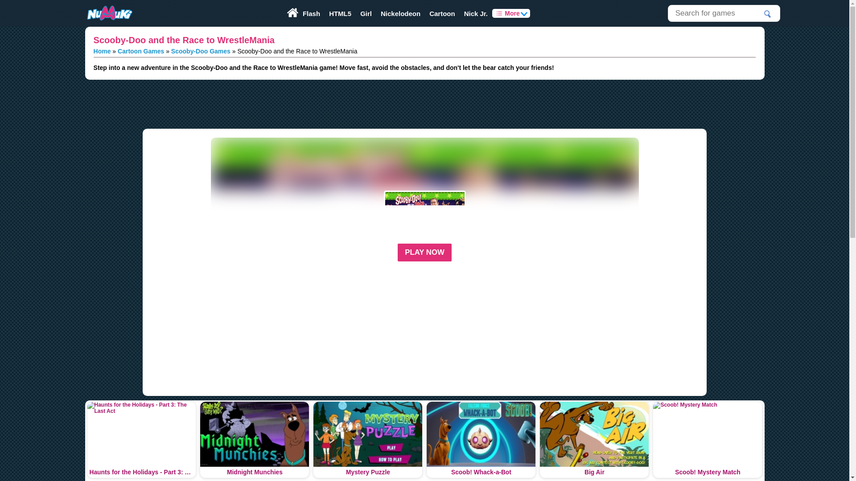 The width and height of the screenshot is (856, 481). I want to click on Nick Jr. Games, so click(476, 13).